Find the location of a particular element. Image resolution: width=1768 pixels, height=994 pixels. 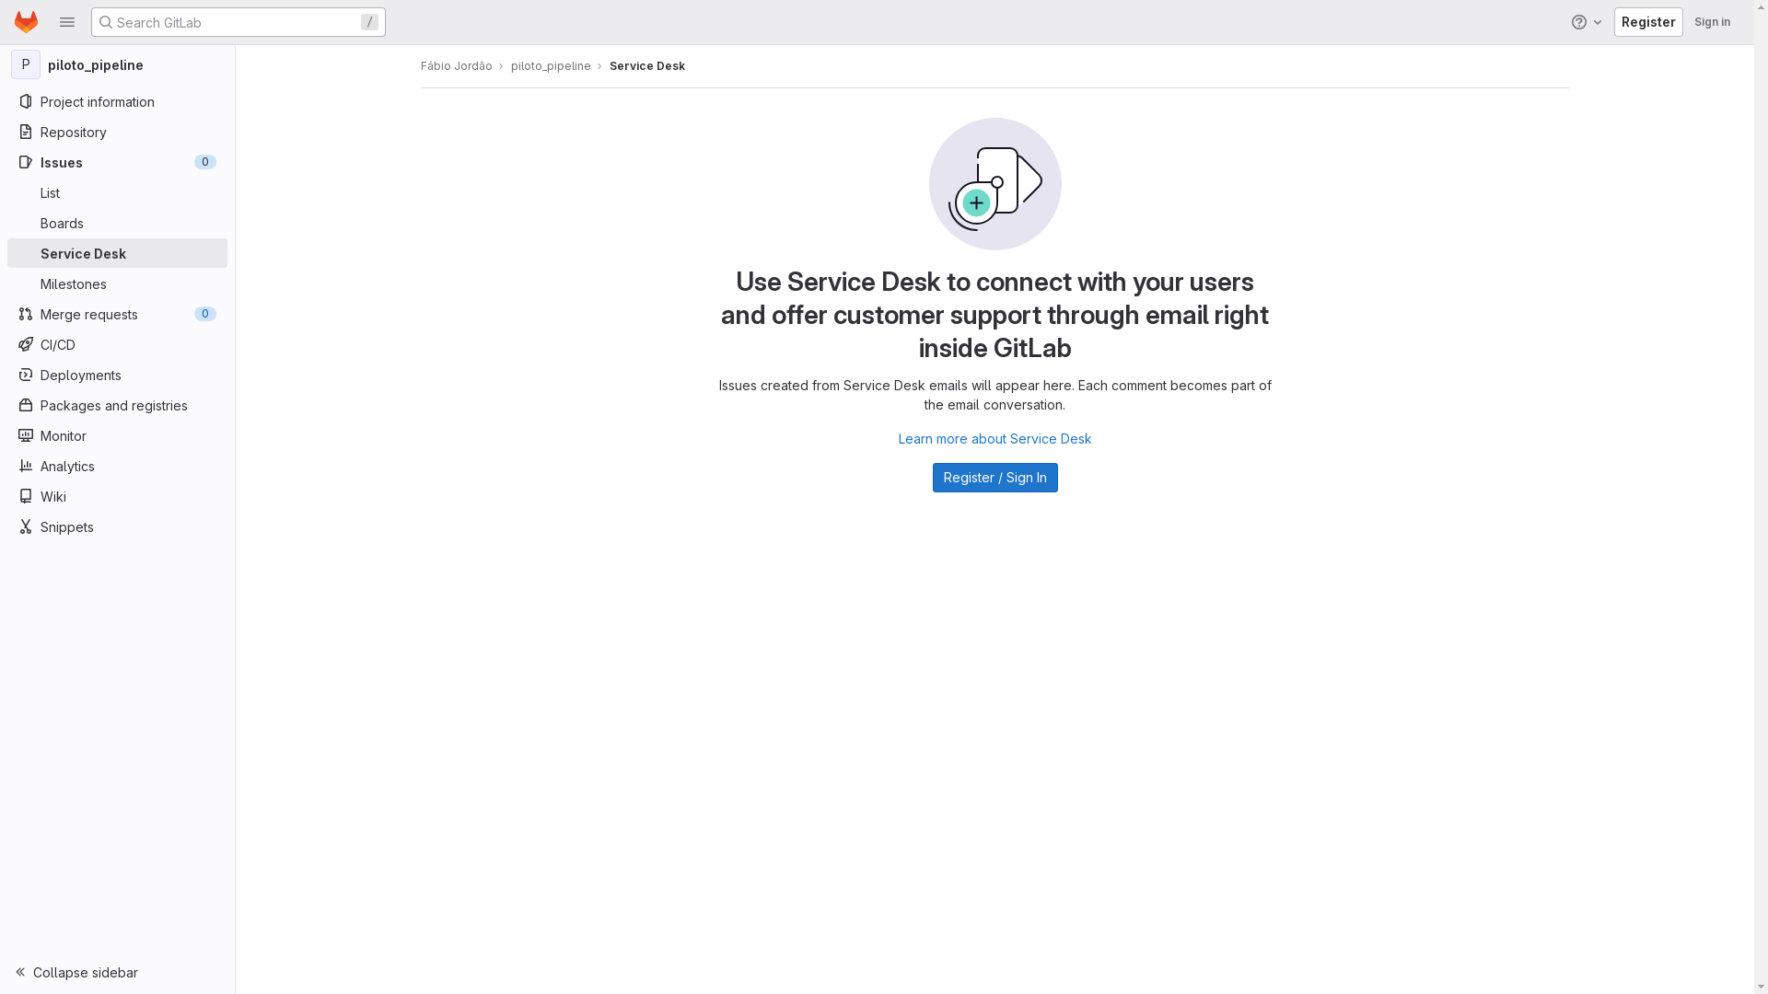

Service Desk is located at coordinates (117, 253).